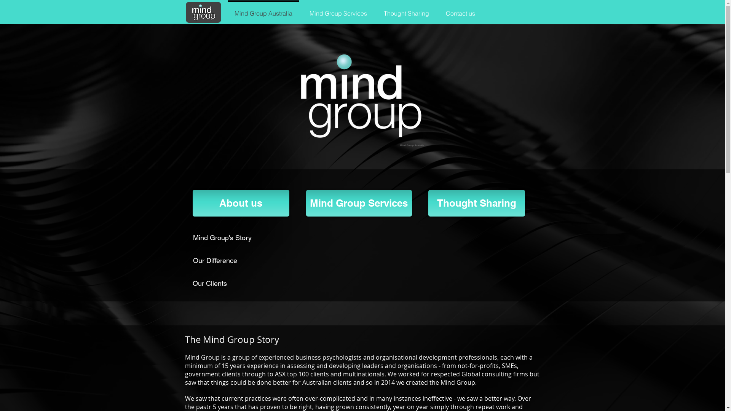  What do you see at coordinates (338, 10) in the screenshot?
I see `Mind Group Services` at bounding box center [338, 10].